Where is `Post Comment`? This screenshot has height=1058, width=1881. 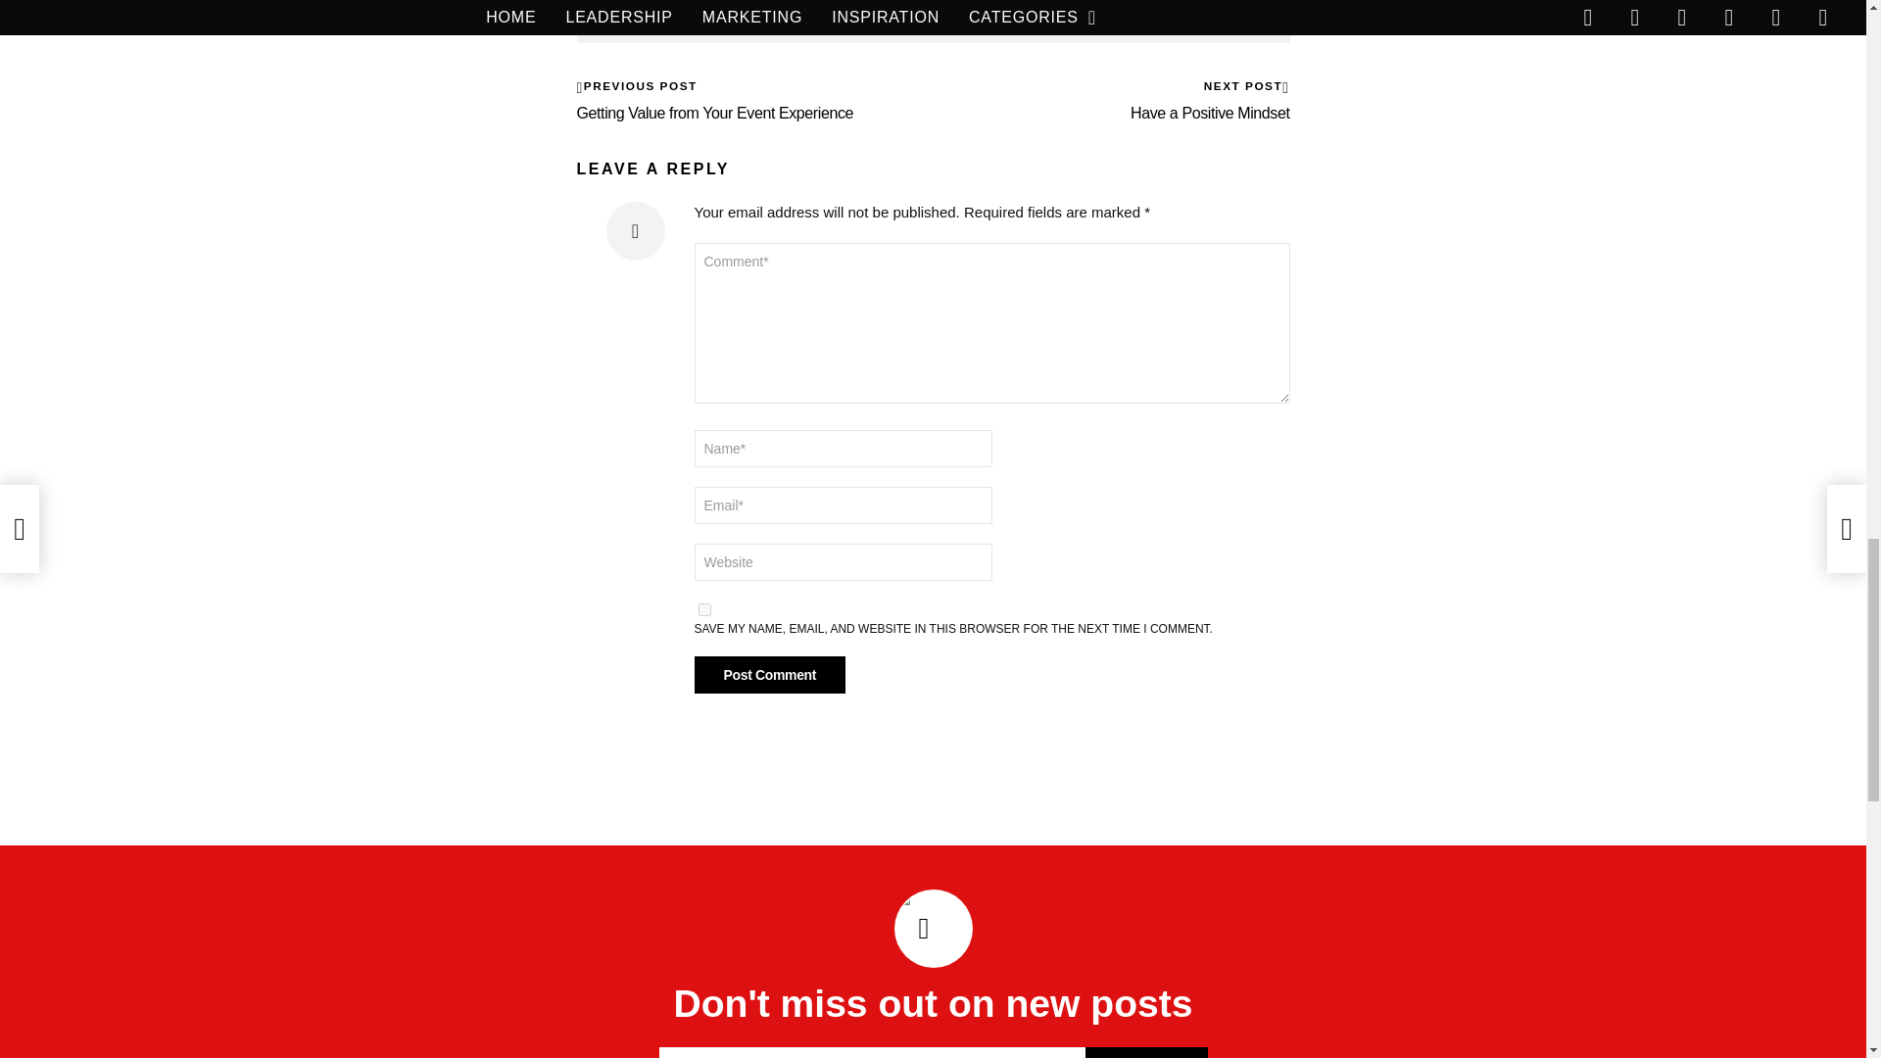
Post Comment is located at coordinates (769, 674).